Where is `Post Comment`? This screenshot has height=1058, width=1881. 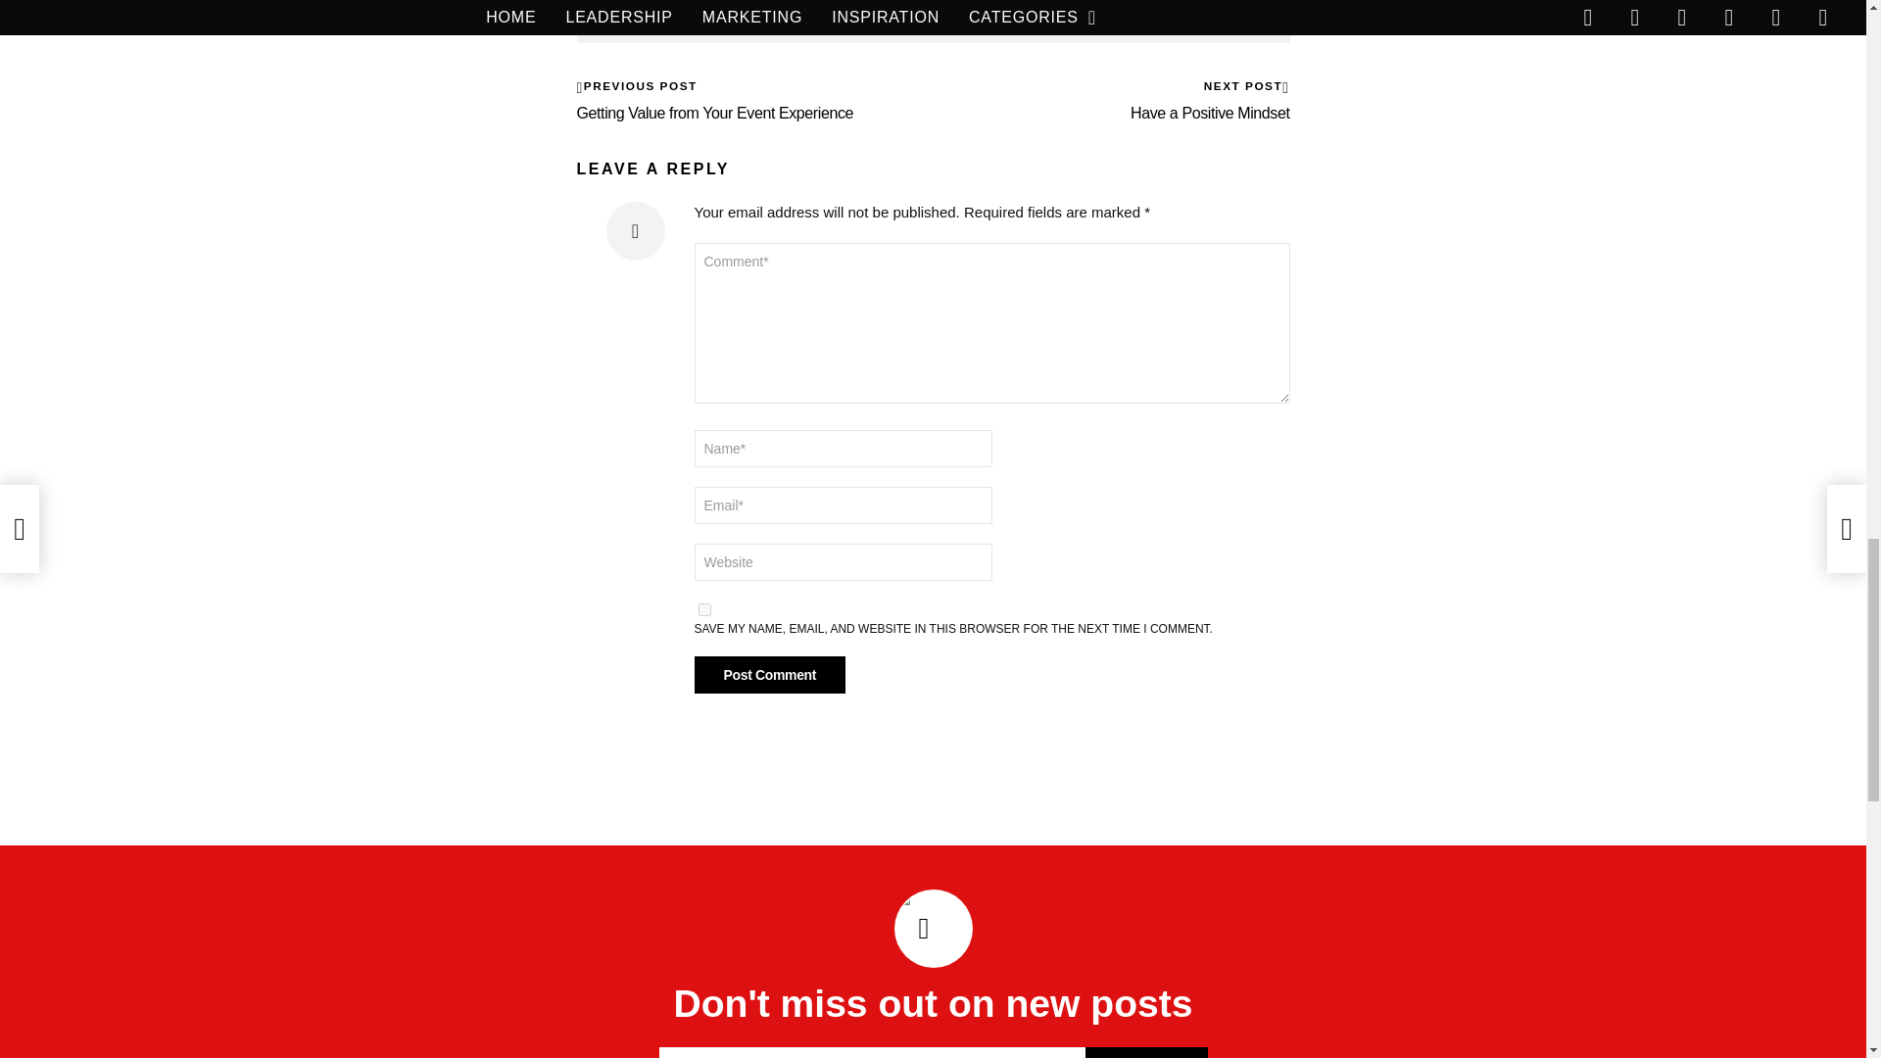
Post Comment is located at coordinates (769, 674).